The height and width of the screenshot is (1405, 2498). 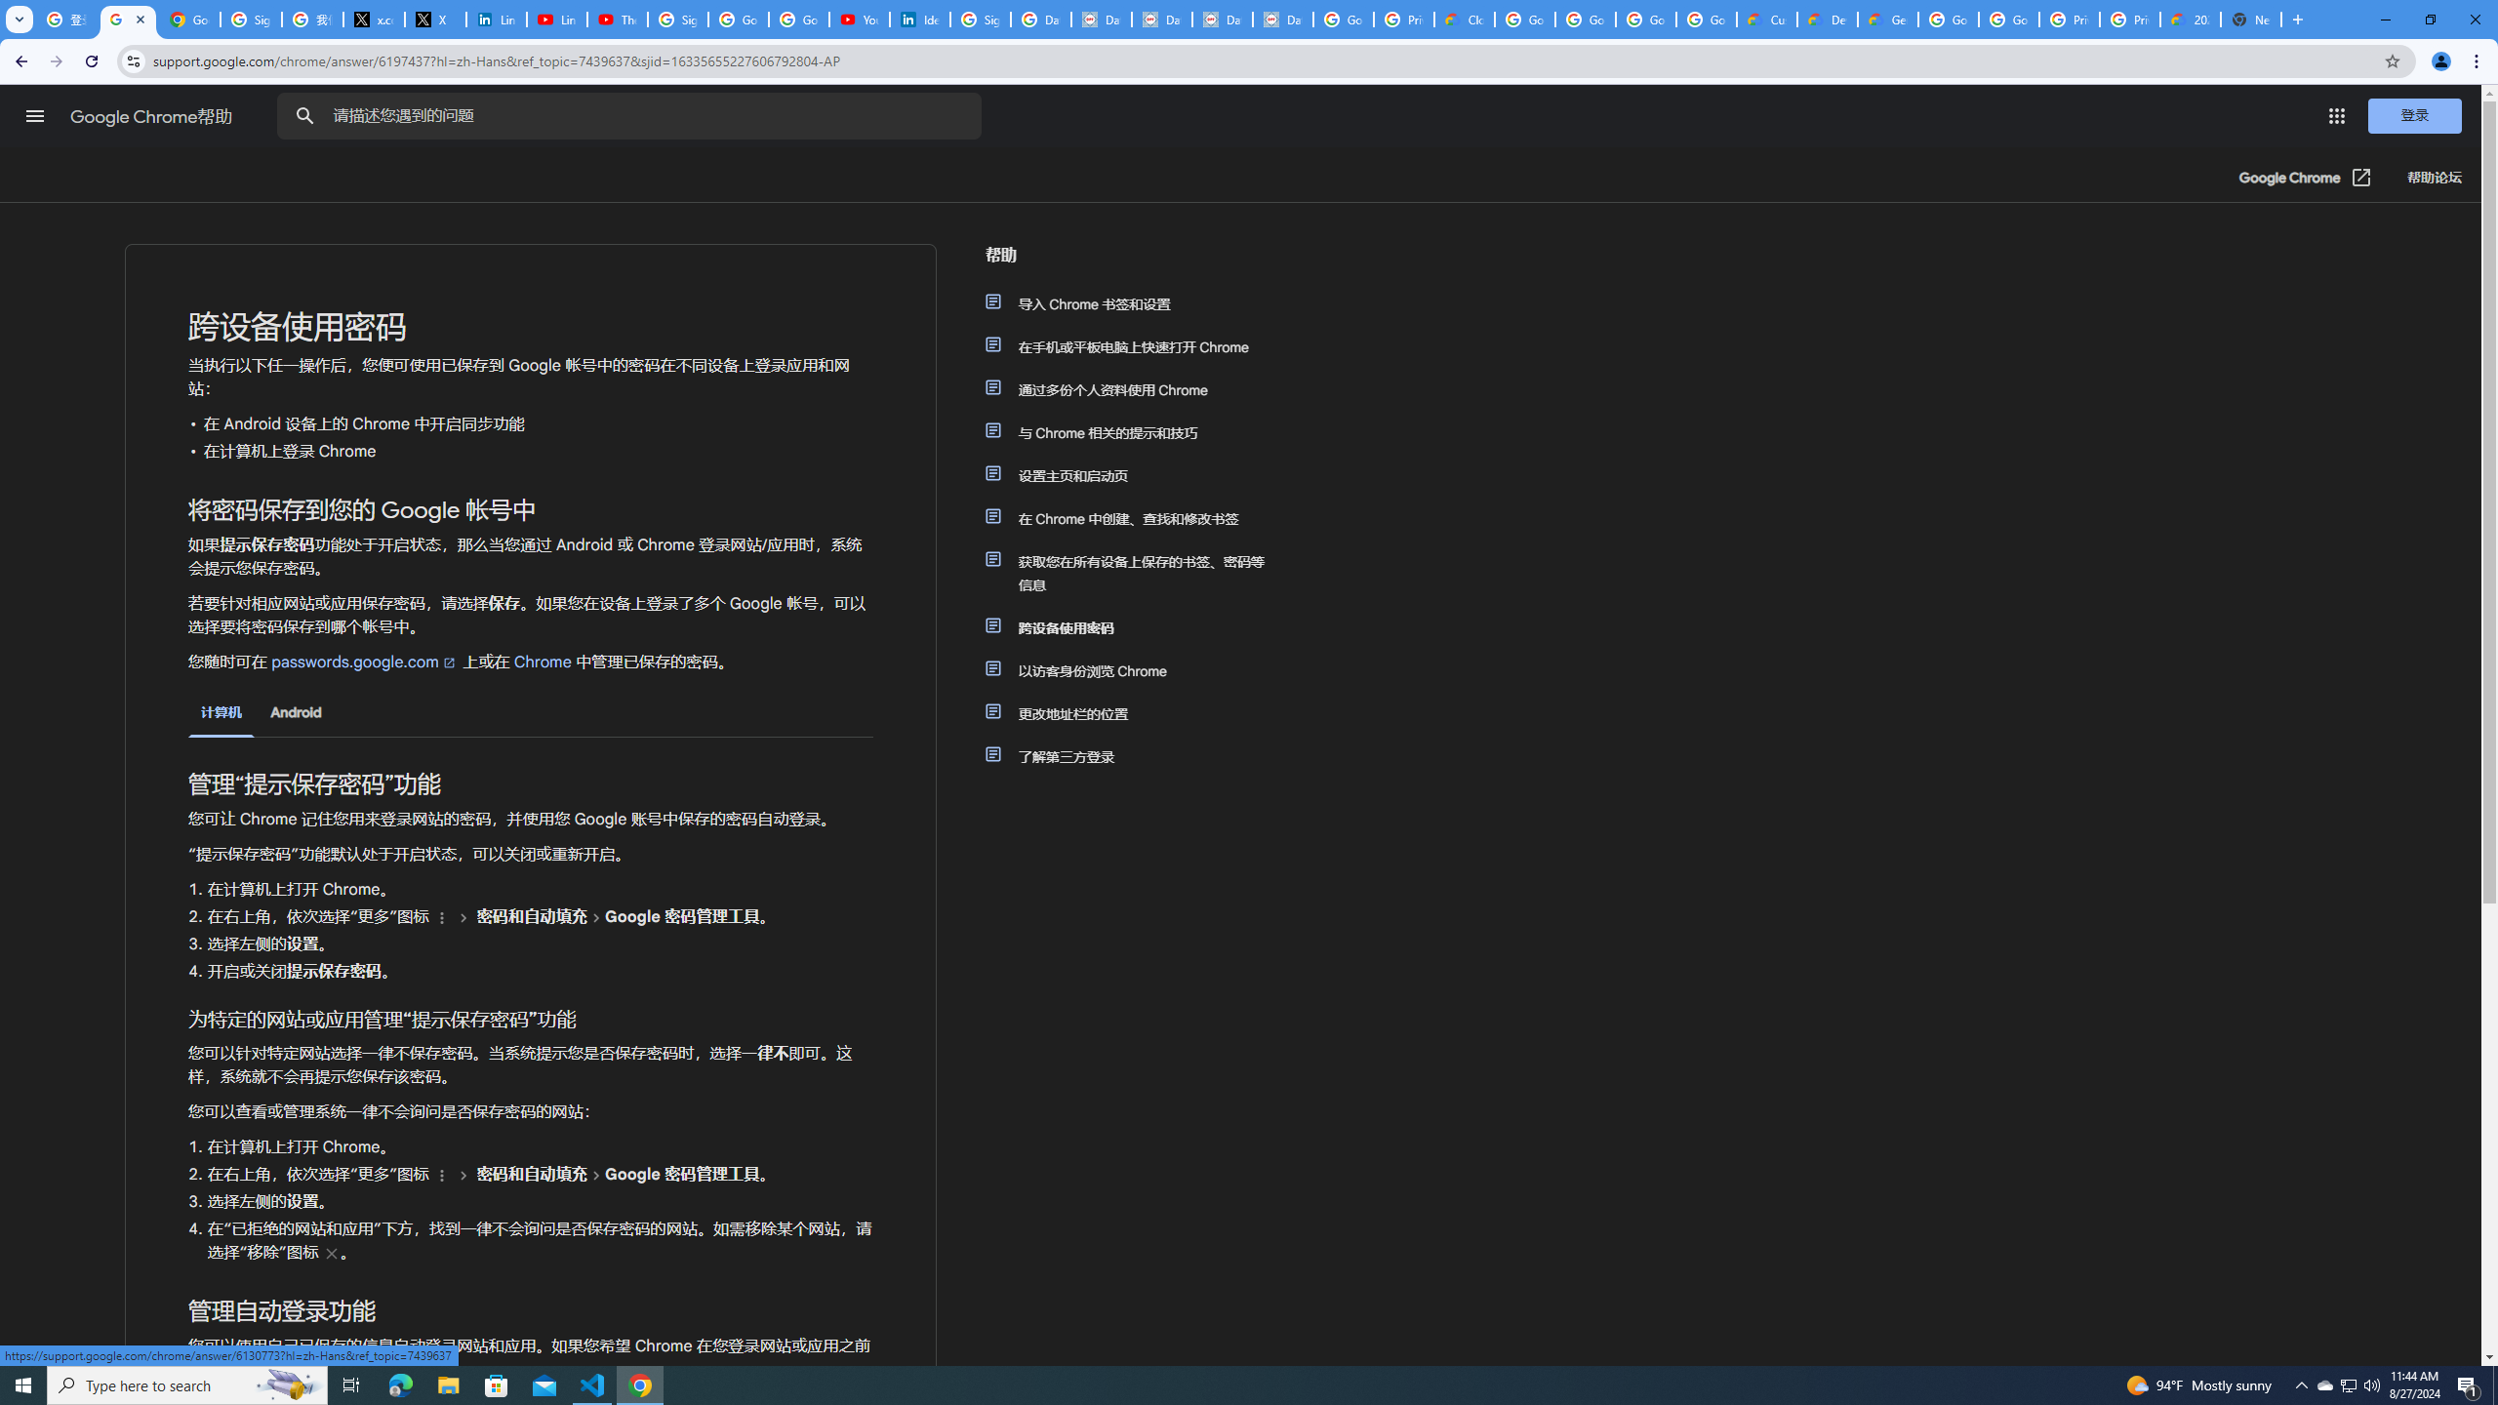 What do you see at coordinates (1948, 20) in the screenshot?
I see `Google Cloud Platform` at bounding box center [1948, 20].